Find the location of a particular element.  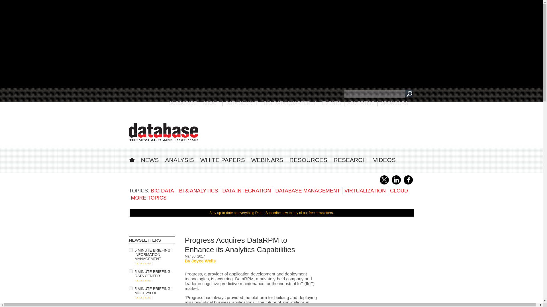

RESEARCH is located at coordinates (350, 160).